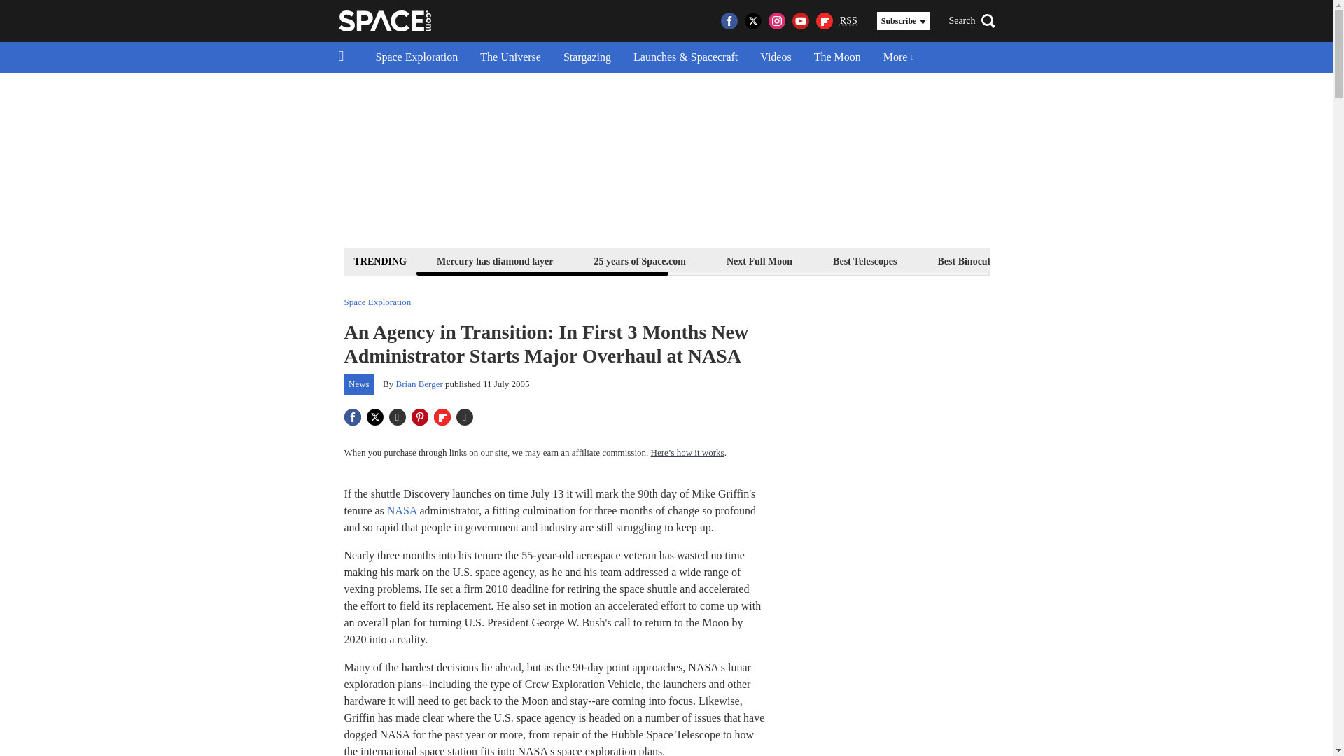 The height and width of the screenshot is (756, 1344). What do you see at coordinates (848, 21) in the screenshot?
I see `RSS` at bounding box center [848, 21].